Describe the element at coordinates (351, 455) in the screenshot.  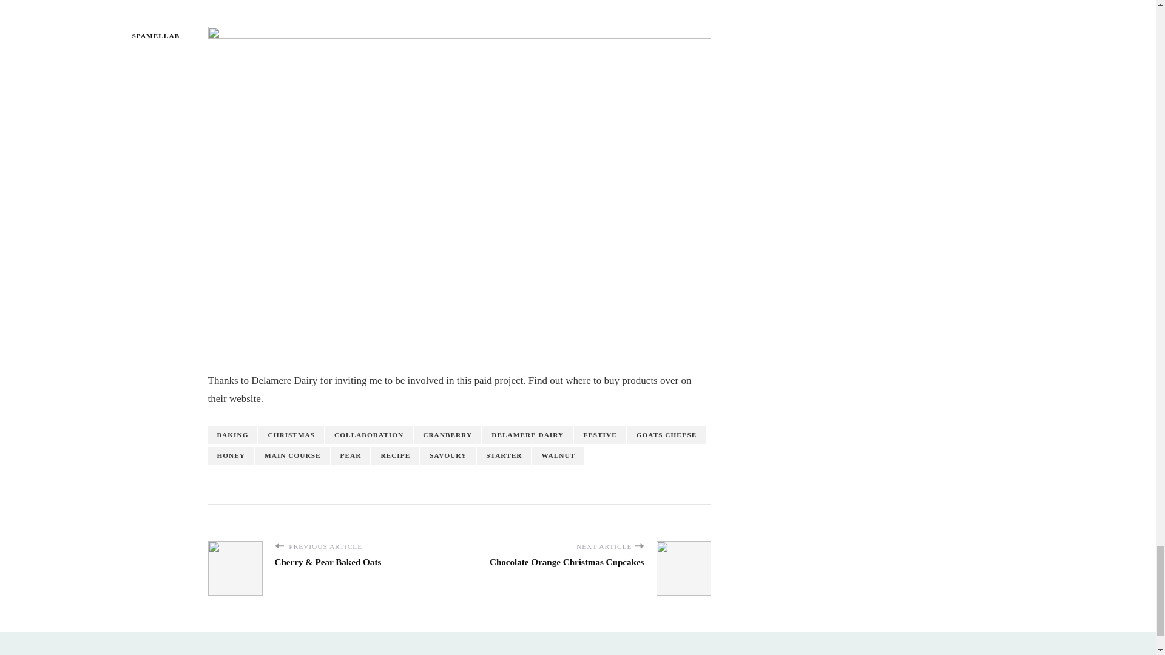
I see `PEAR` at that location.